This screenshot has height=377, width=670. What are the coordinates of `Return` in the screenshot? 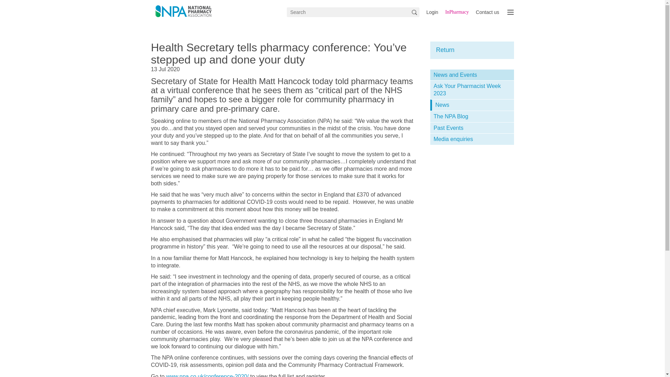 It's located at (445, 50).